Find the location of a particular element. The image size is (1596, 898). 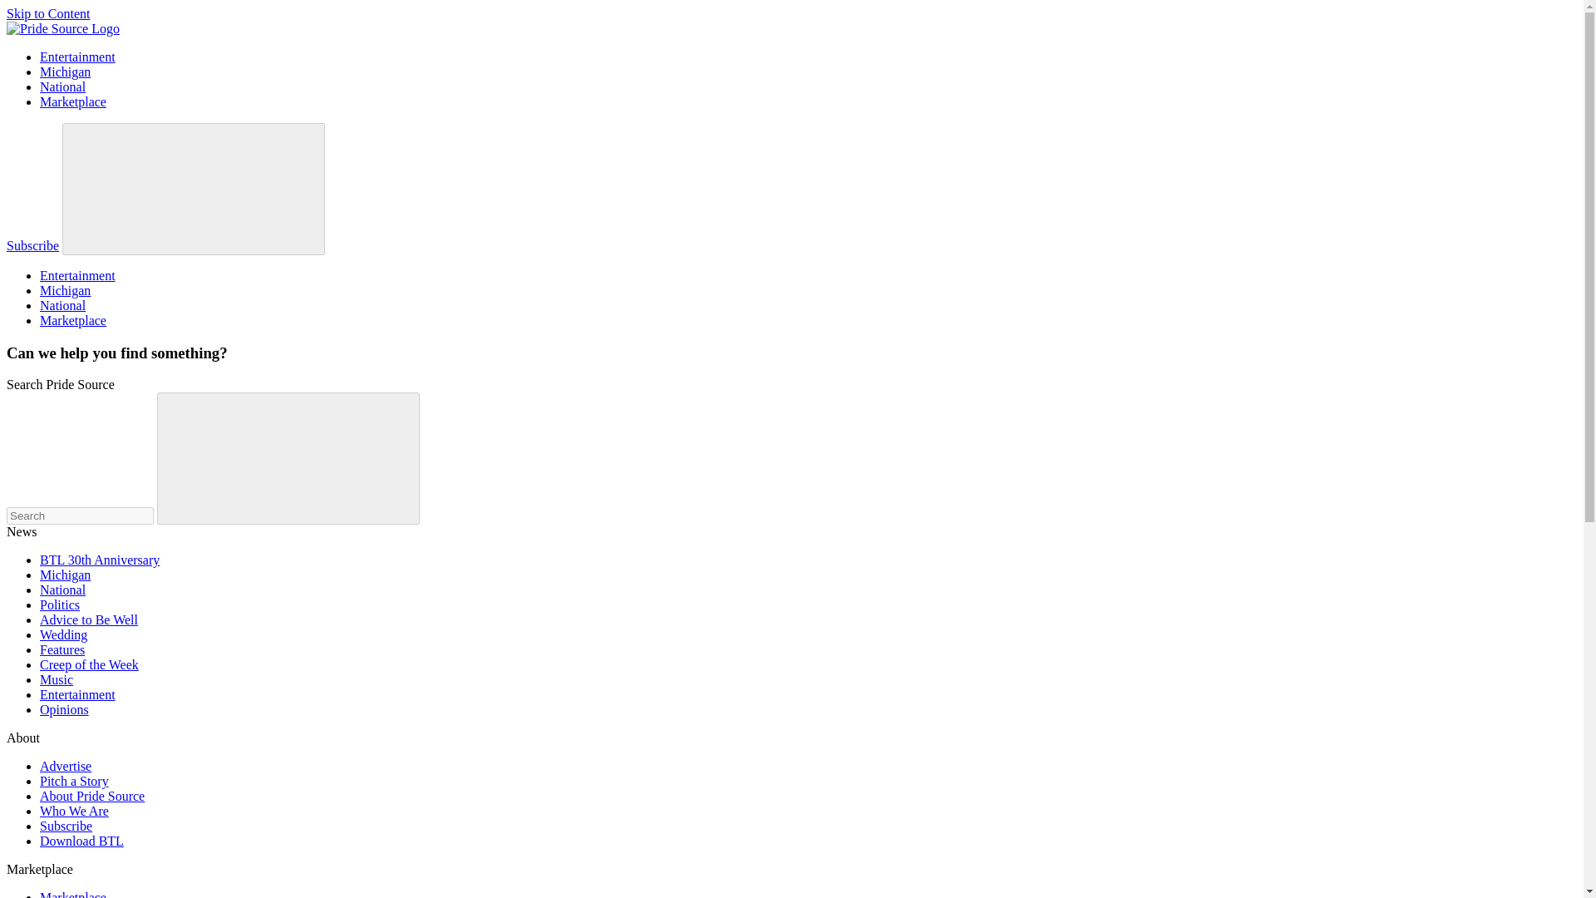

Marketplace is located at coordinates (73, 101).